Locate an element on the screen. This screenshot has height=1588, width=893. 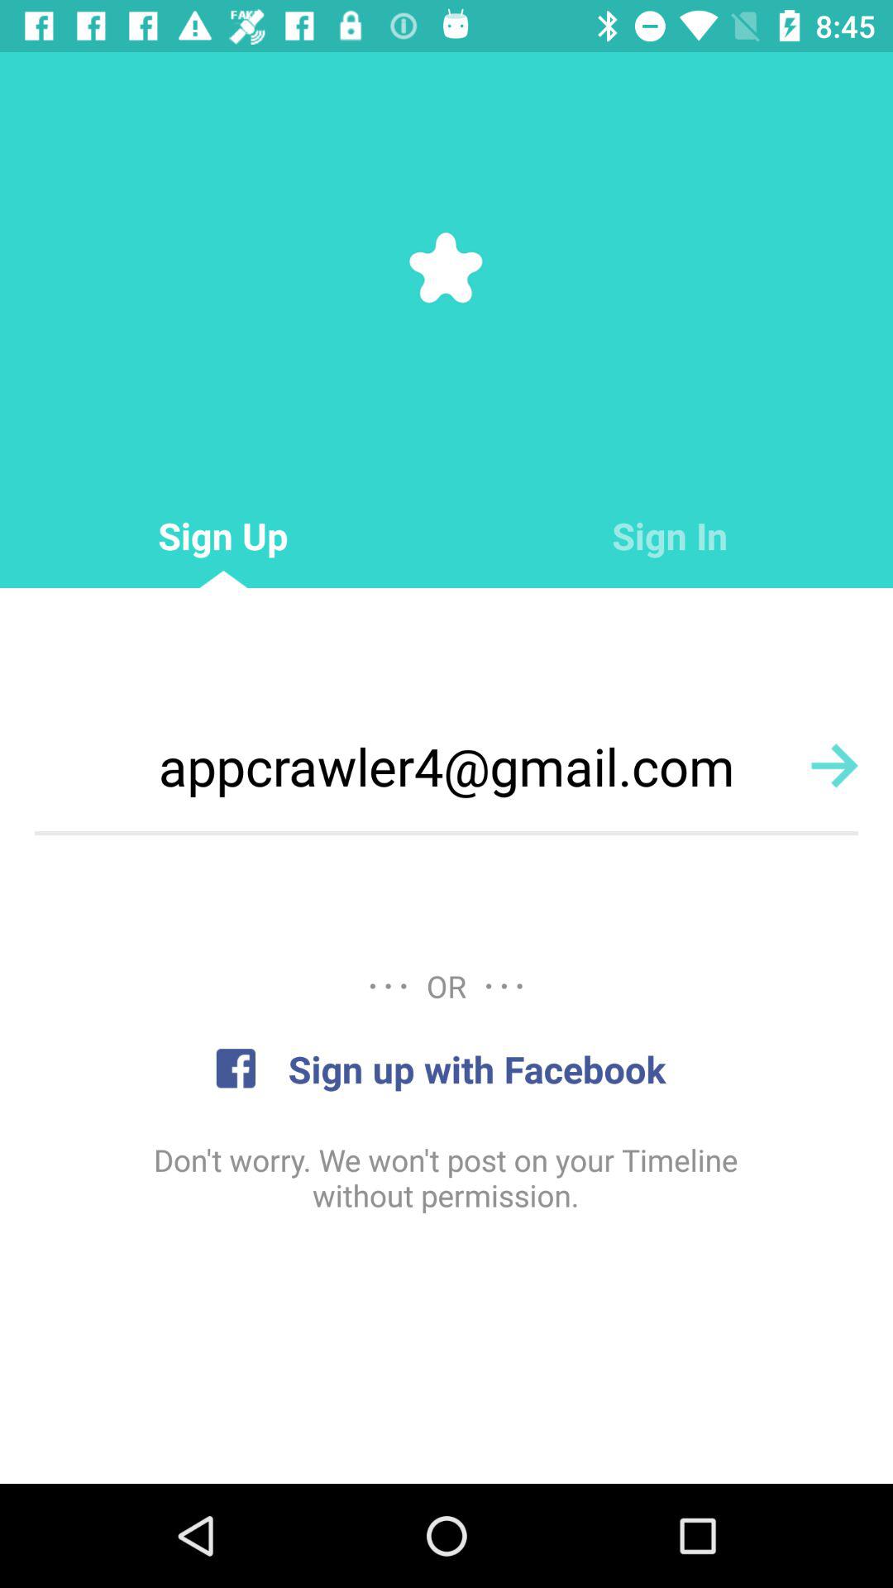
select item to the right of the sign up is located at coordinates (670, 536).